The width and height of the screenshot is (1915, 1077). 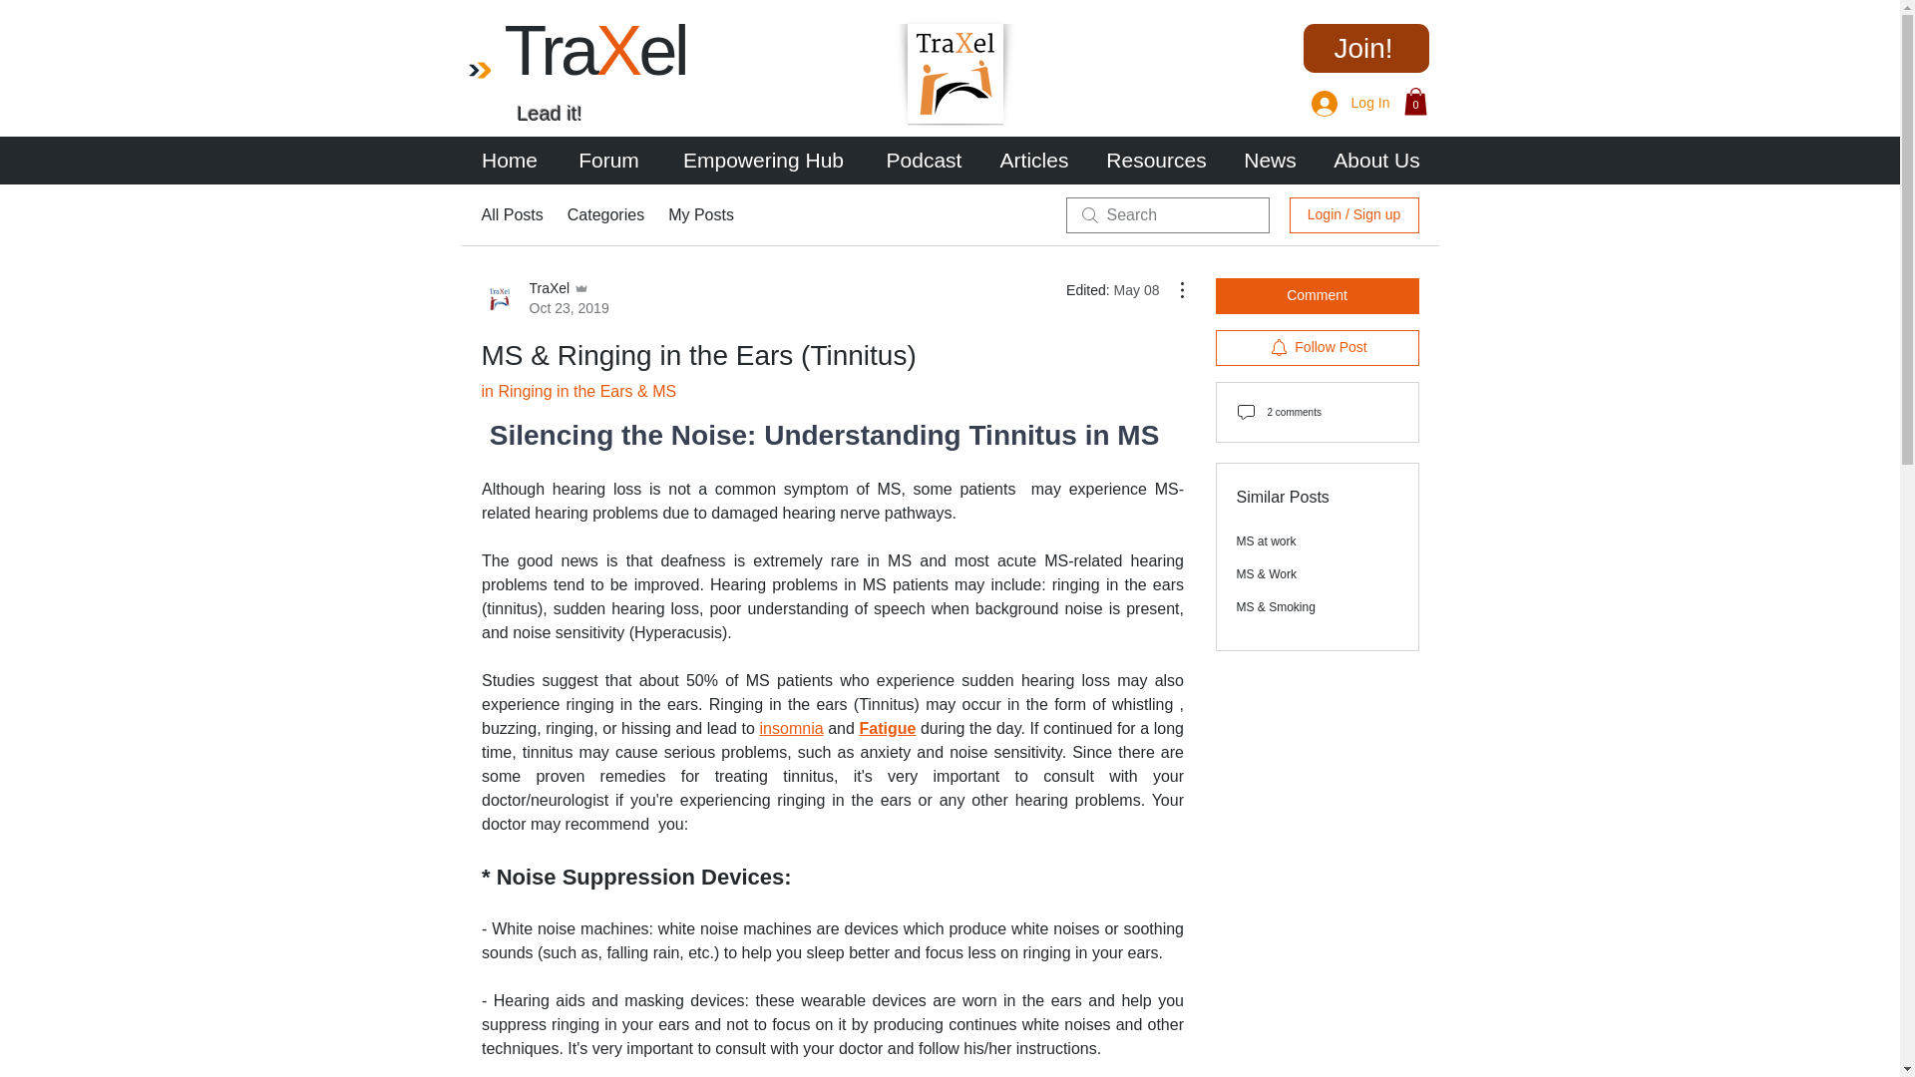 What do you see at coordinates (604, 215) in the screenshot?
I see `News` at bounding box center [604, 215].